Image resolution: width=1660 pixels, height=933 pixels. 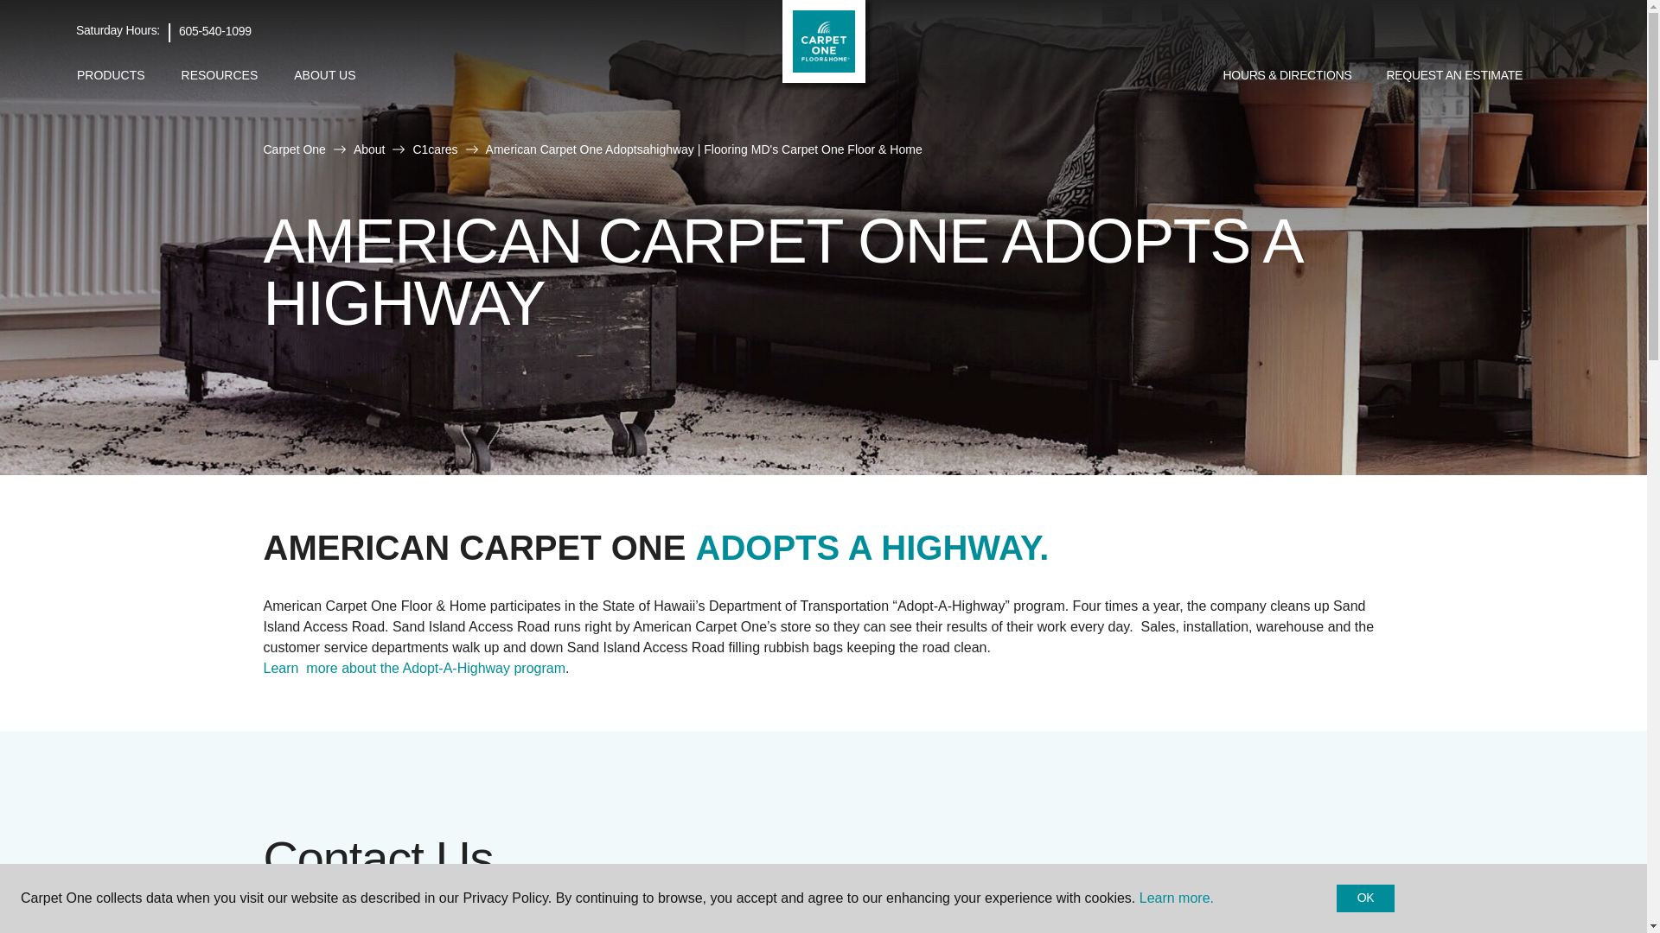 What do you see at coordinates (220, 75) in the screenshot?
I see `RESOURCES` at bounding box center [220, 75].